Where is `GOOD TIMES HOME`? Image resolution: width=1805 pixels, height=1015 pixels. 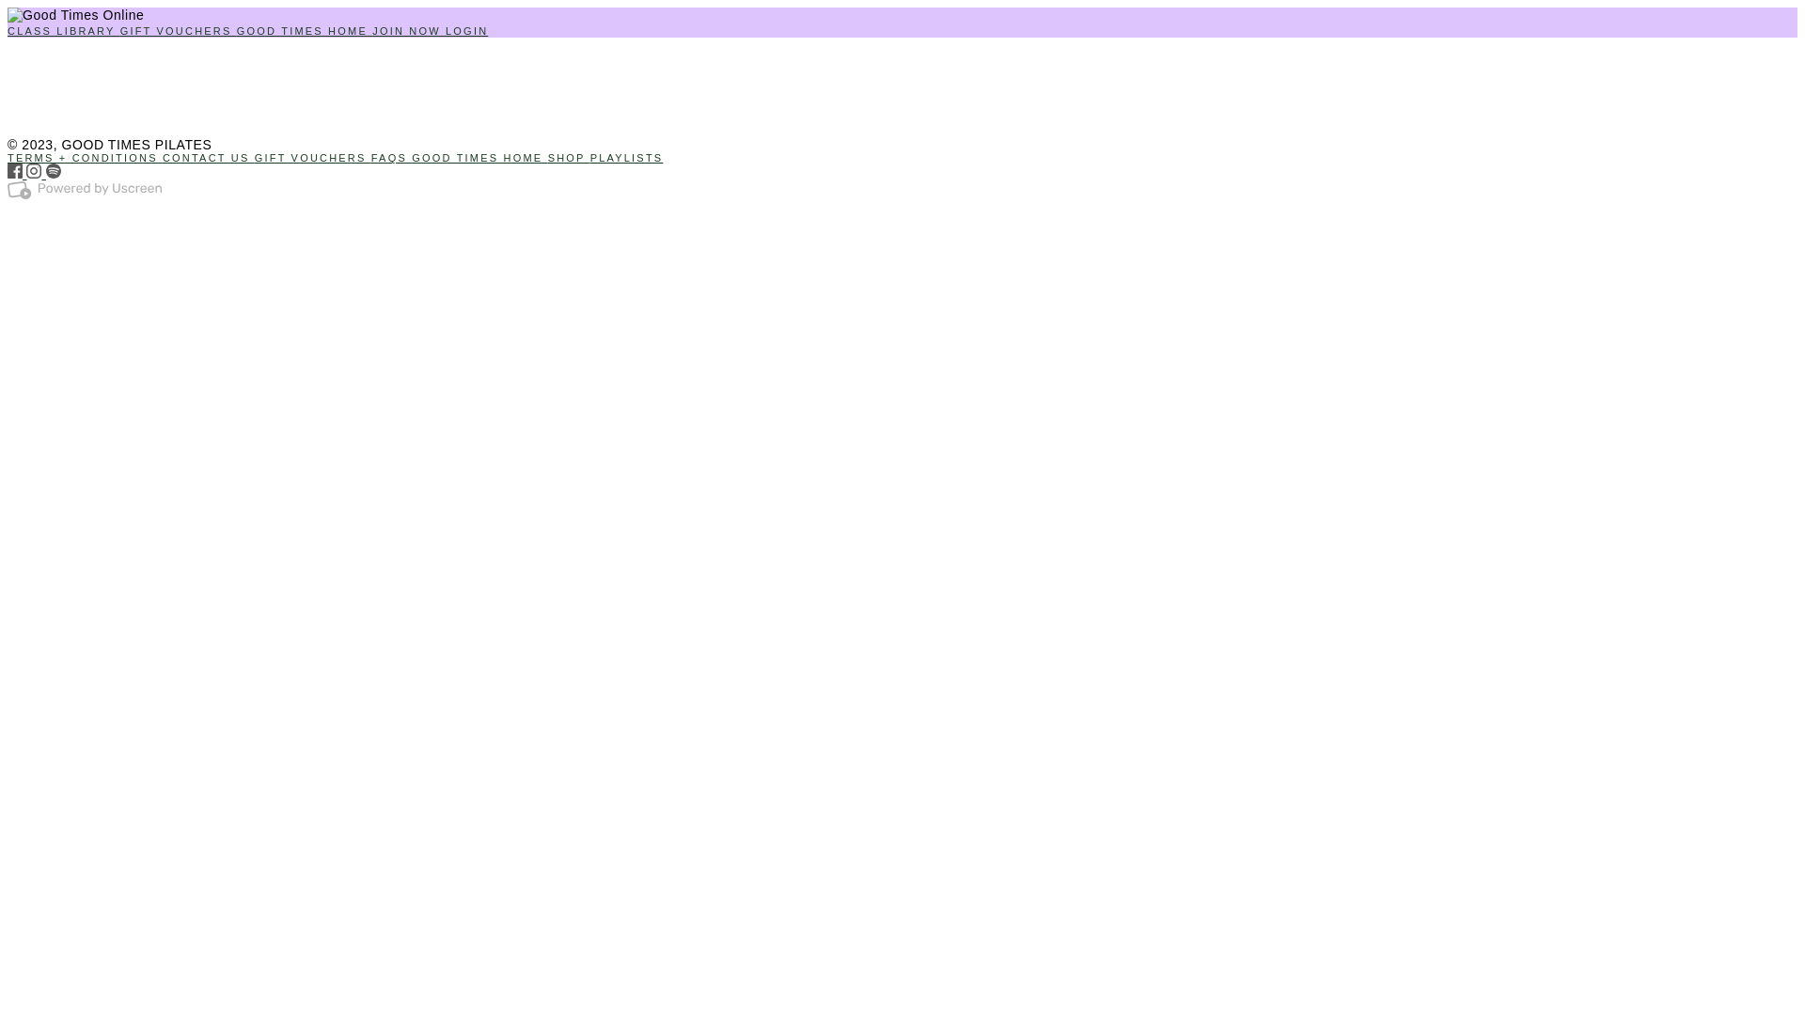 GOOD TIMES HOME is located at coordinates (479, 158).